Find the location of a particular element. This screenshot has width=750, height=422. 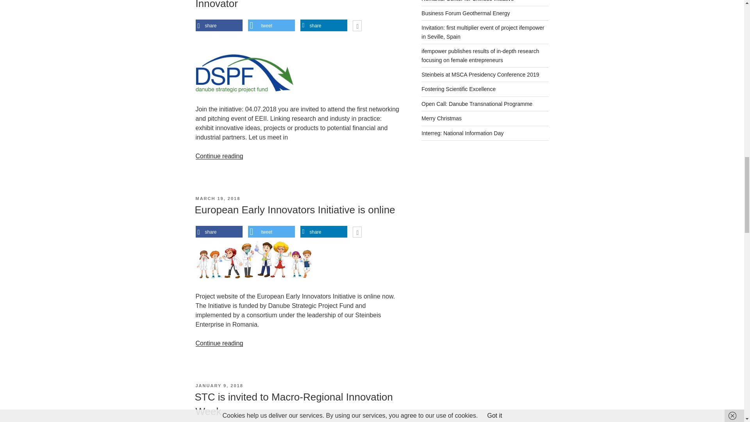

Share on Facebook is located at coordinates (219, 25).